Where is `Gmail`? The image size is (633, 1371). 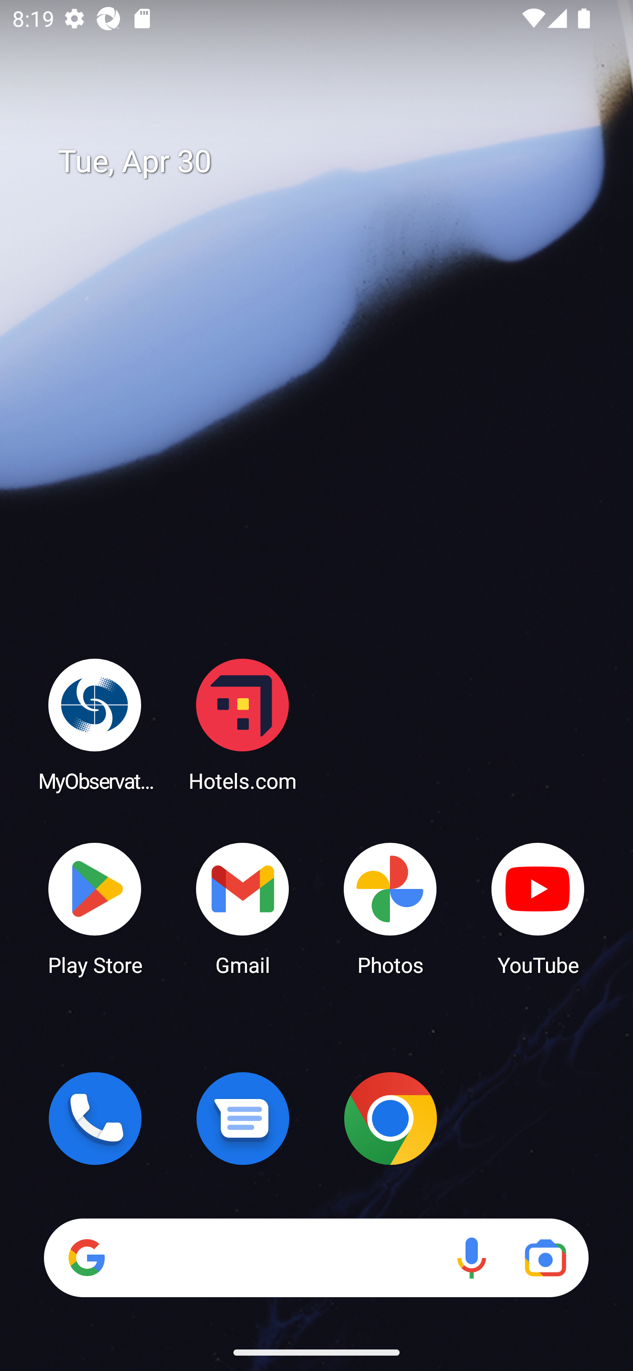
Gmail is located at coordinates (243, 908).